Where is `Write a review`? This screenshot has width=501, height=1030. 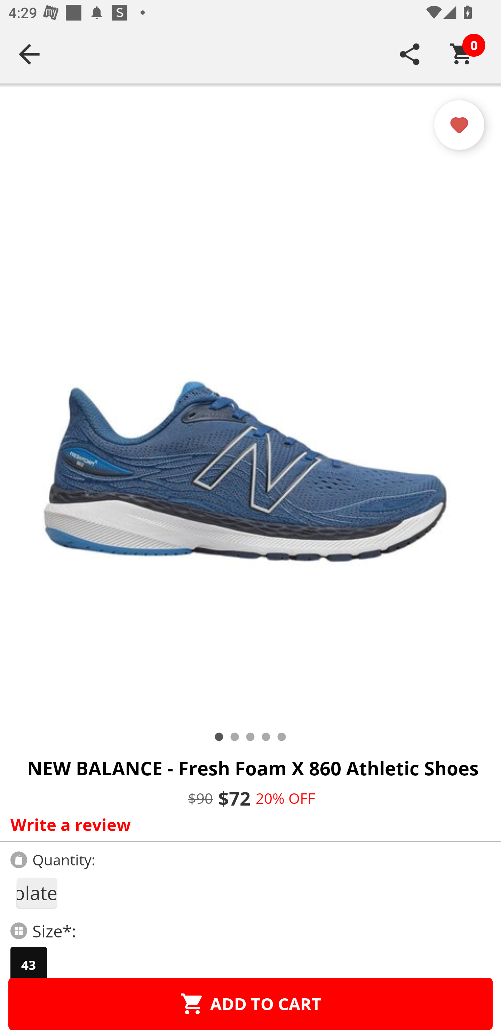 Write a review is located at coordinates (248, 824).